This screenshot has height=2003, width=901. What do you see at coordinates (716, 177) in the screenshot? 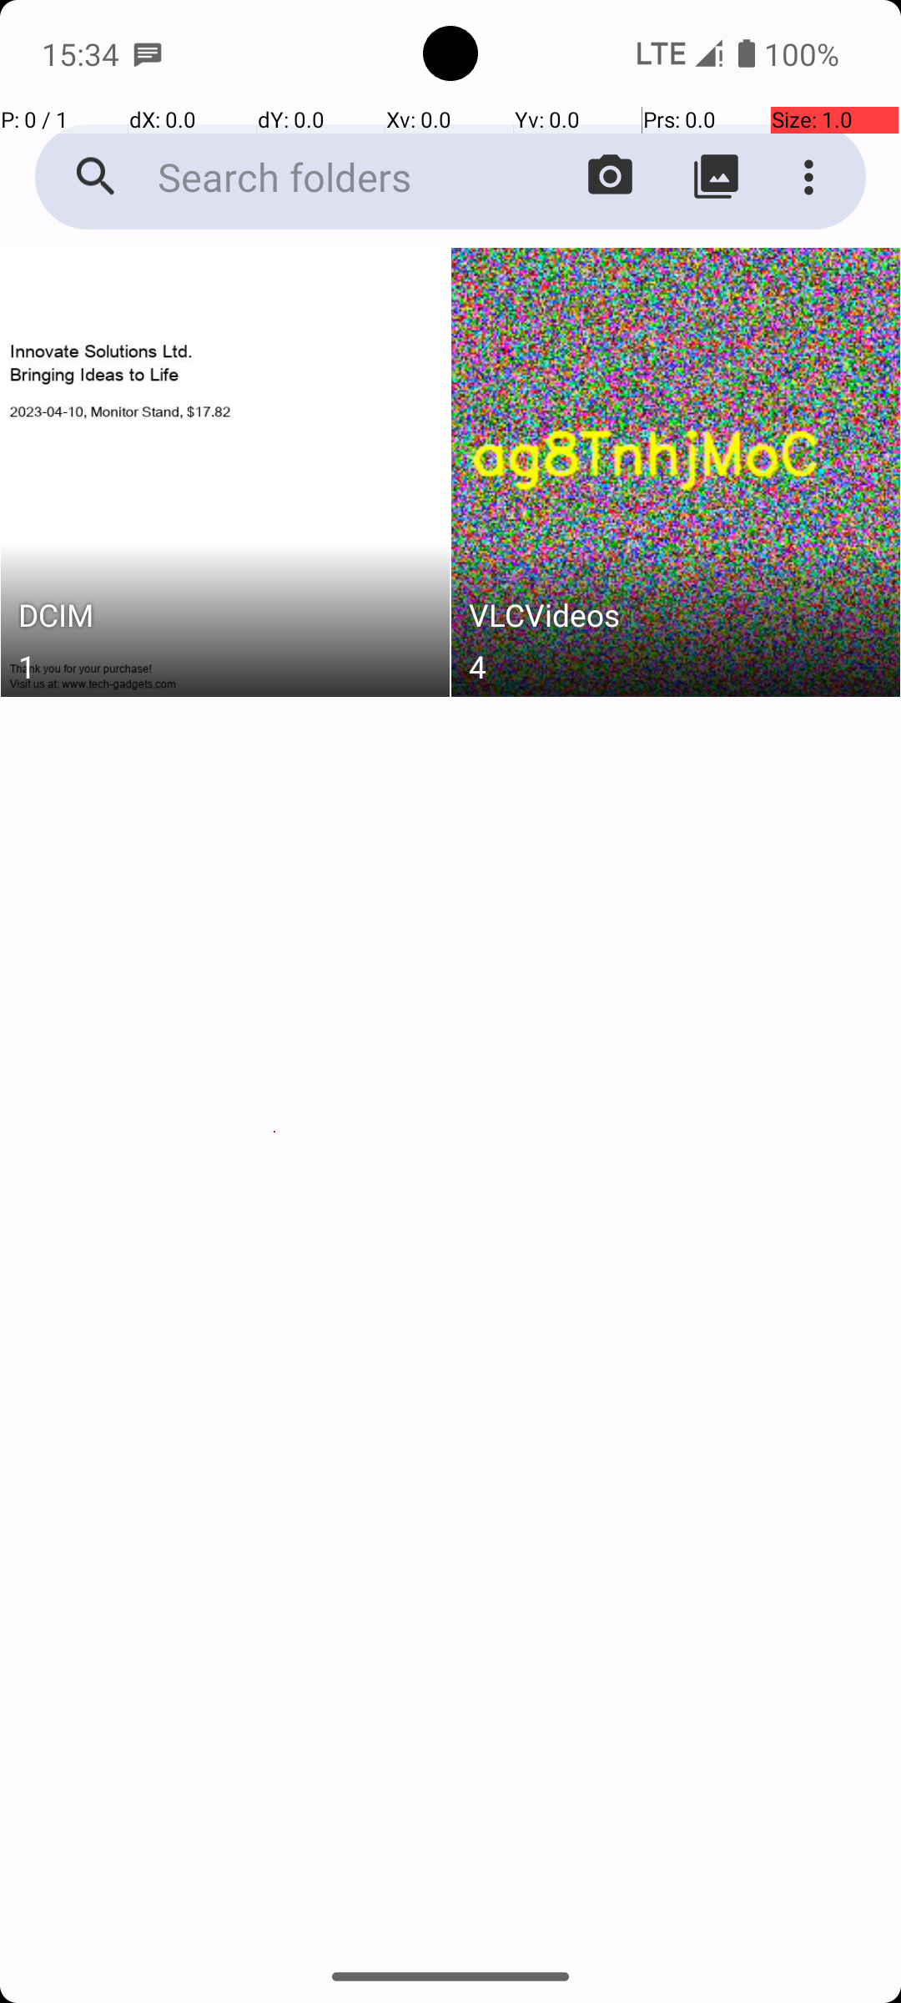
I see `Show all folders content` at bounding box center [716, 177].